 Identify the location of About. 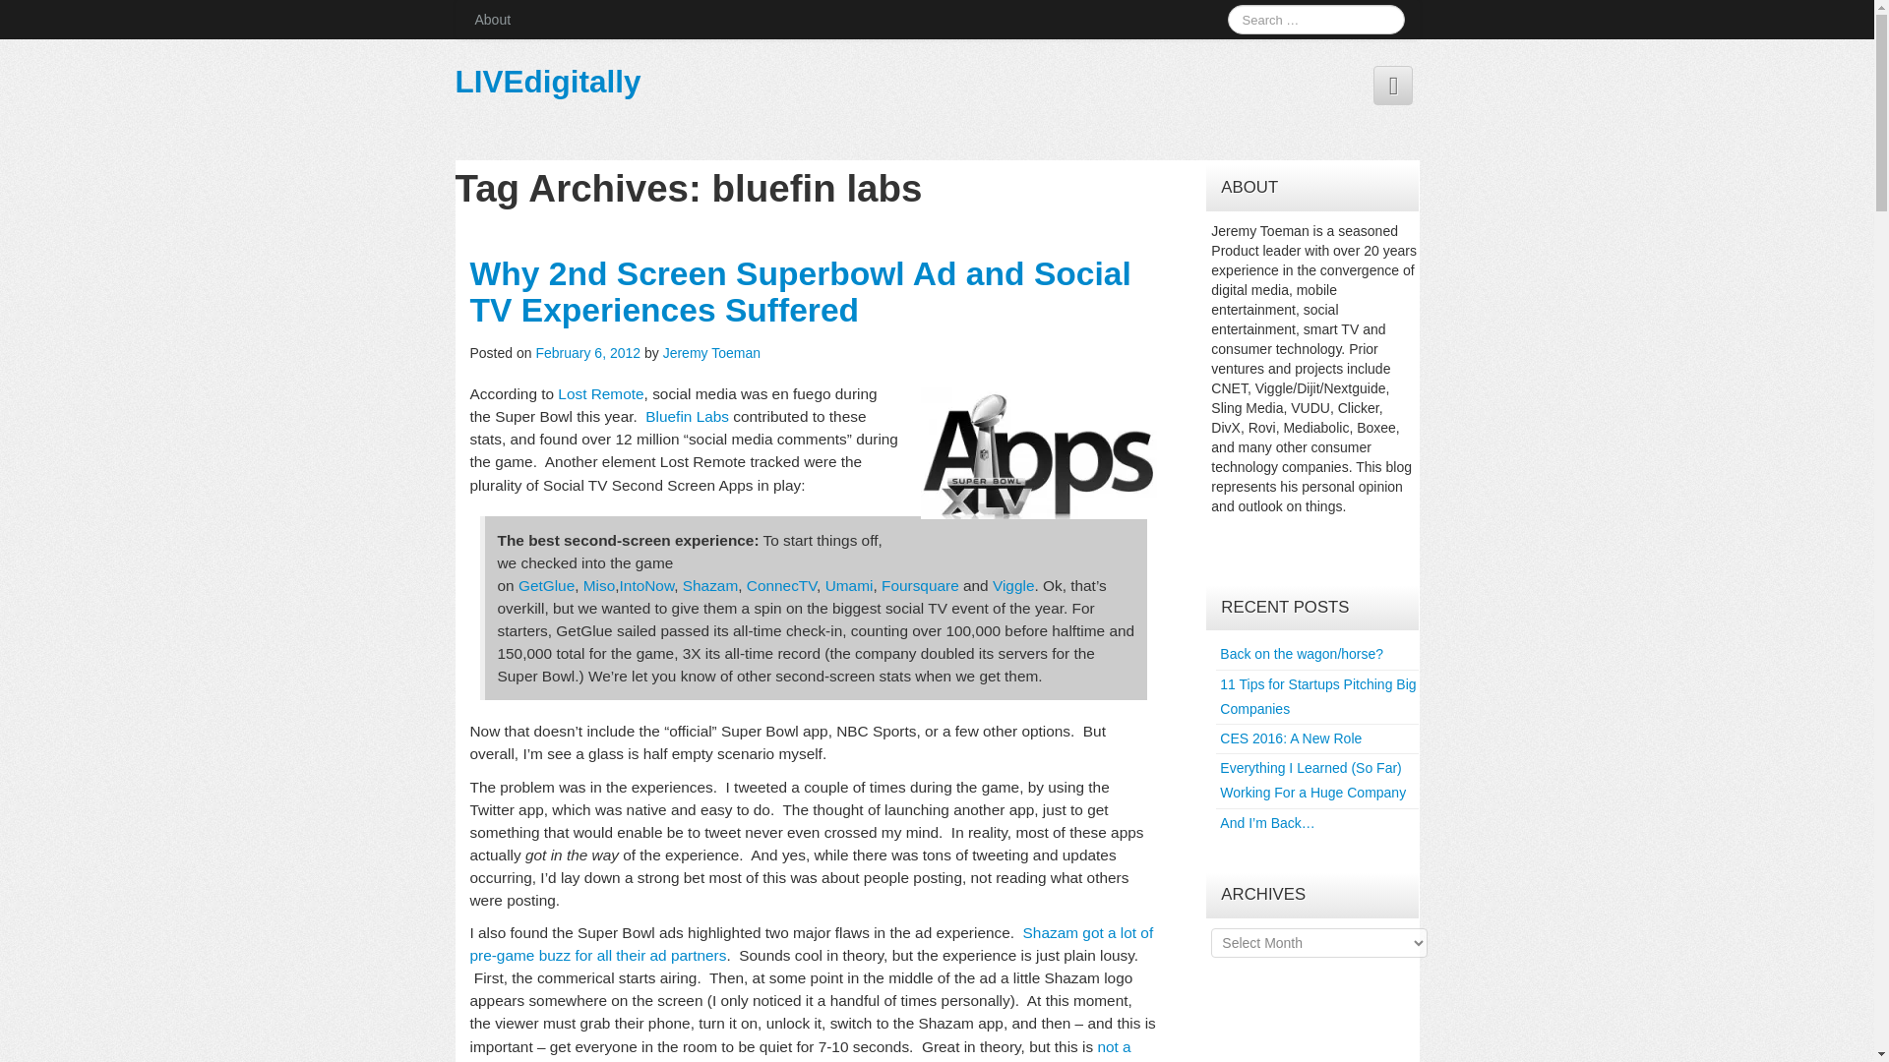
(492, 20).